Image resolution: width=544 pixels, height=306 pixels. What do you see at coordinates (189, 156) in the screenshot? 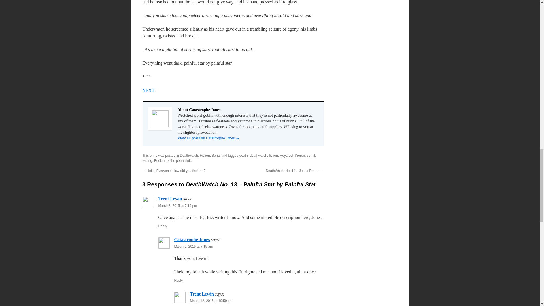
I see `Deathwatch` at bounding box center [189, 156].